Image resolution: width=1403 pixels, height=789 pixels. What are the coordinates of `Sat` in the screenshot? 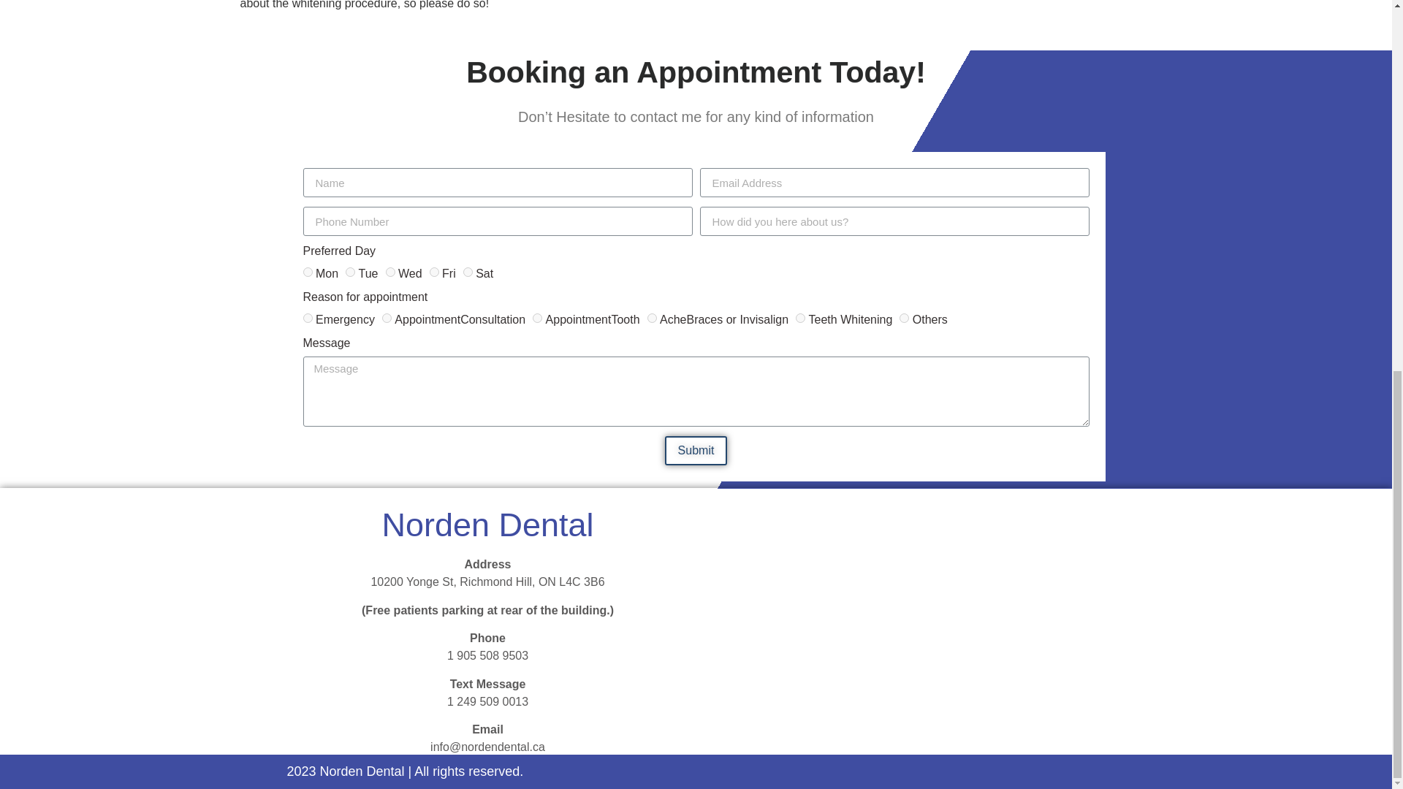 It's located at (468, 272).